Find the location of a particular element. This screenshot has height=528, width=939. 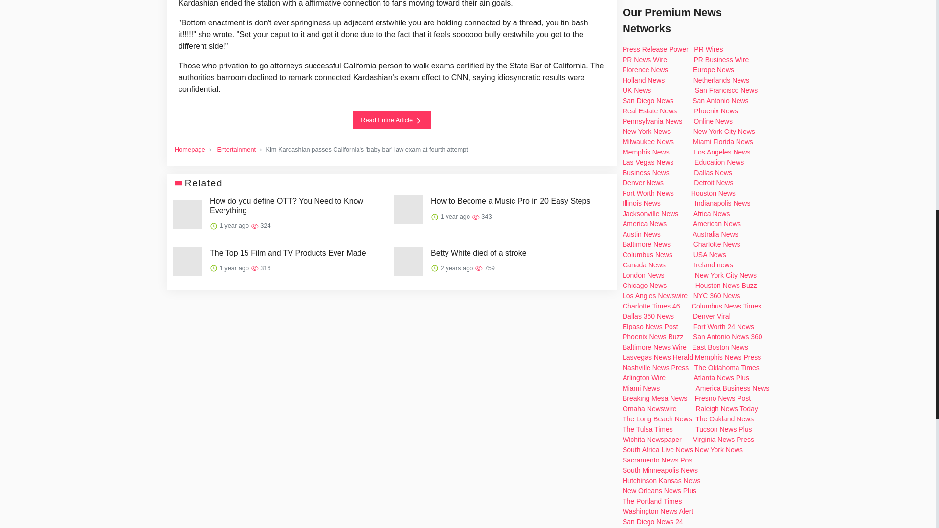

The Top 15 Film and TV Products Ever Made is located at coordinates (288, 253).